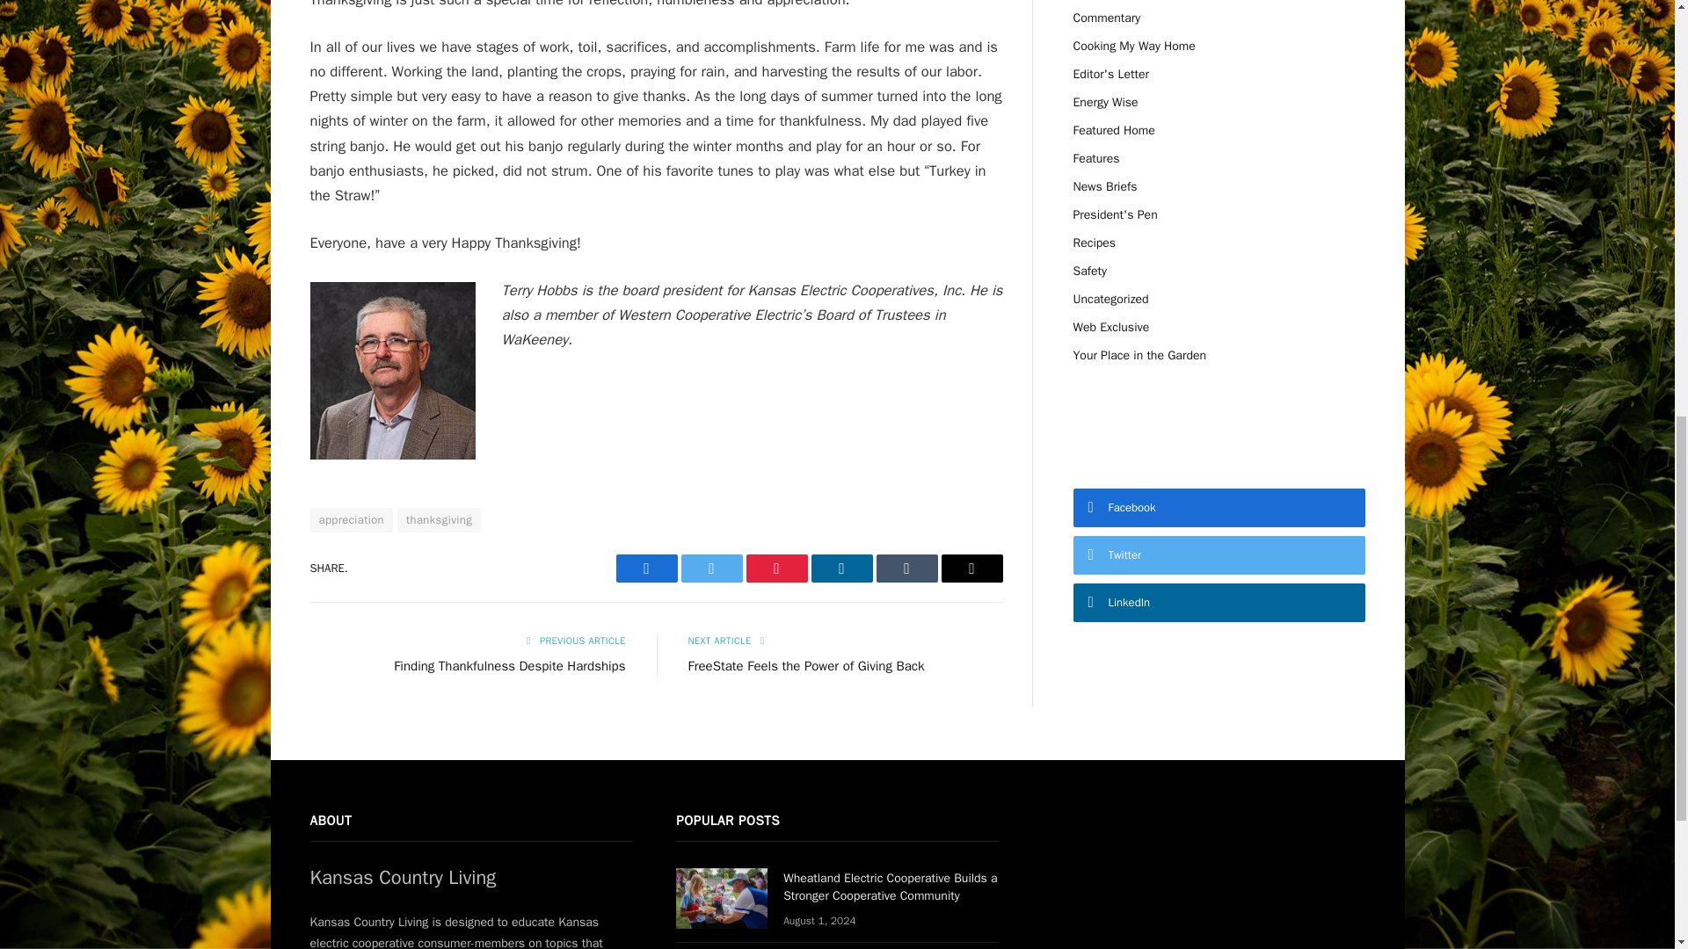 Image resolution: width=1688 pixels, height=949 pixels. I want to click on Share on Facebook, so click(645, 568).